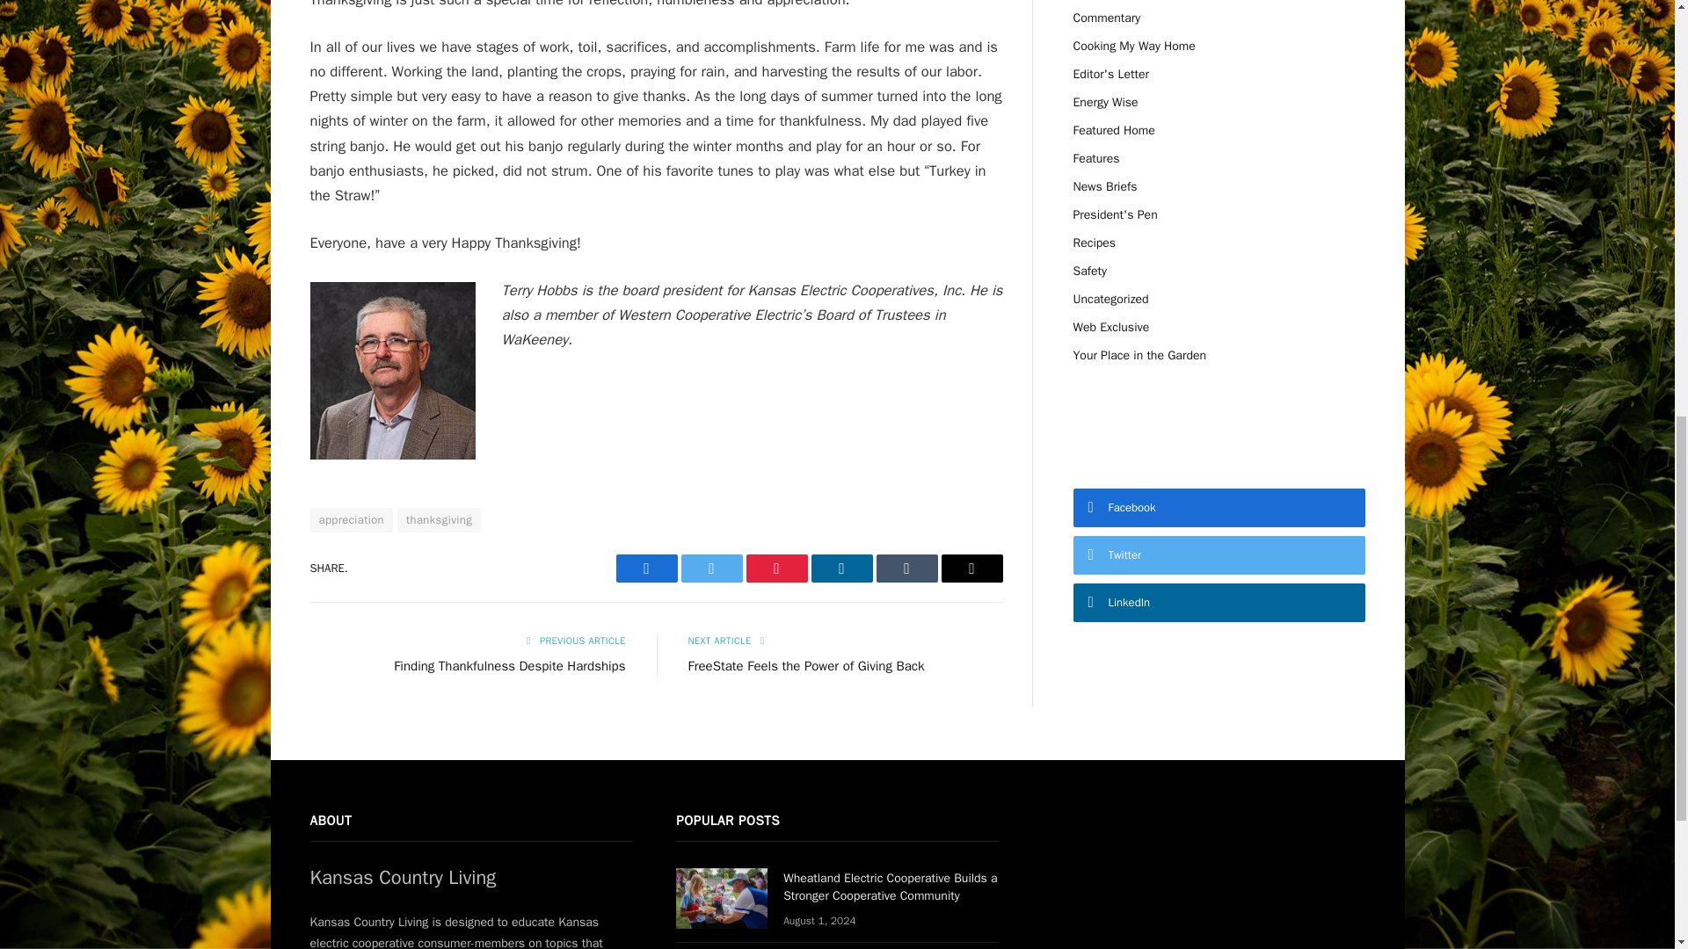 Image resolution: width=1688 pixels, height=949 pixels. I want to click on Share on Facebook, so click(645, 568).